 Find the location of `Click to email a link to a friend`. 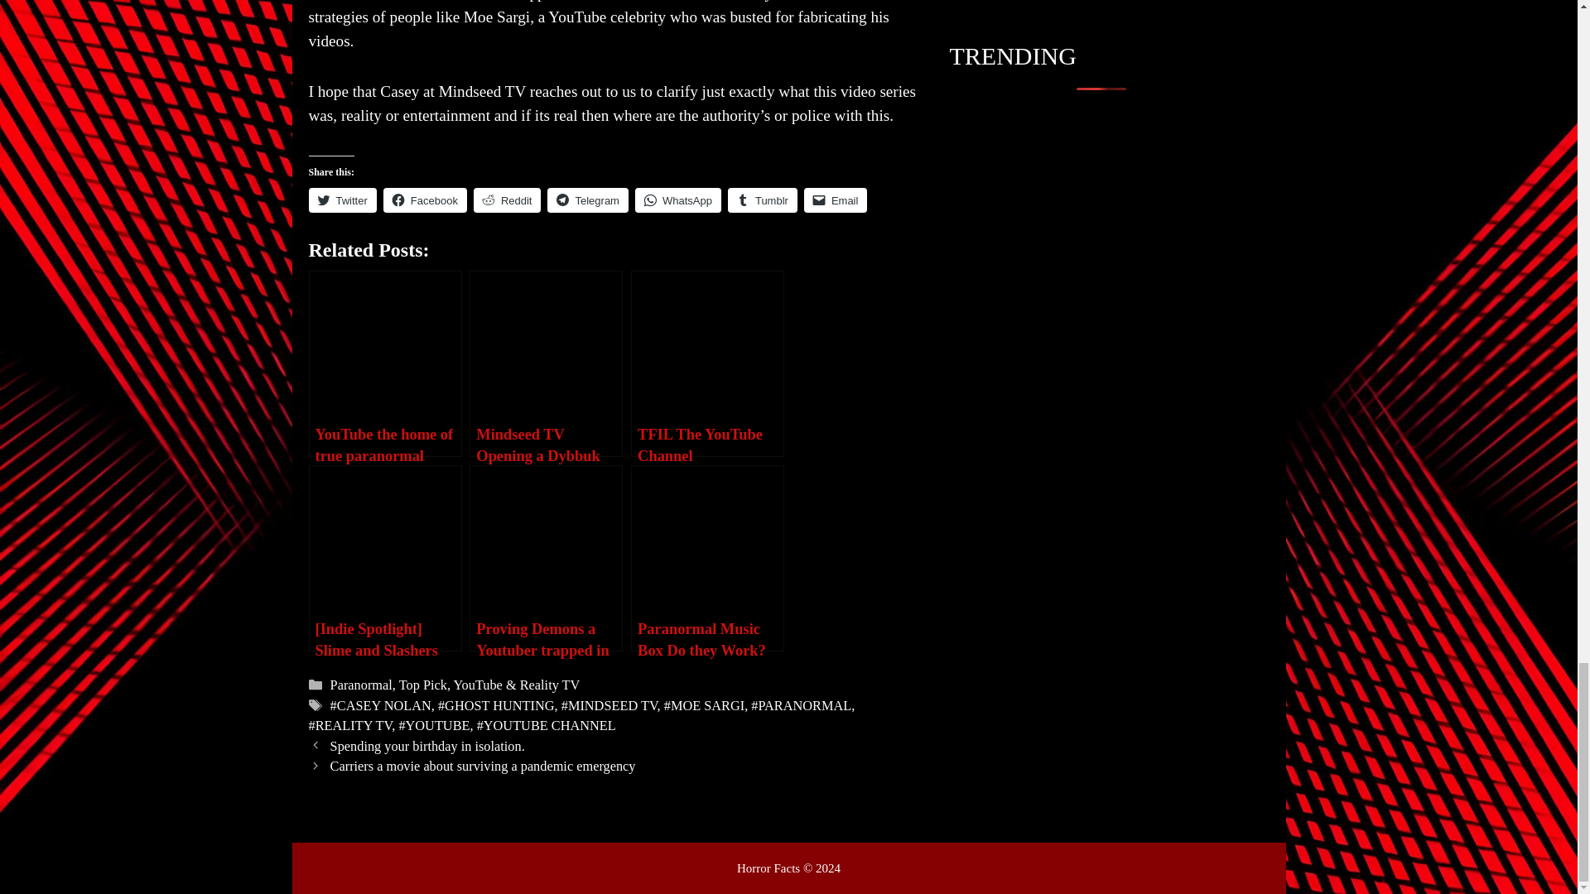

Click to email a link to a friend is located at coordinates (836, 200).